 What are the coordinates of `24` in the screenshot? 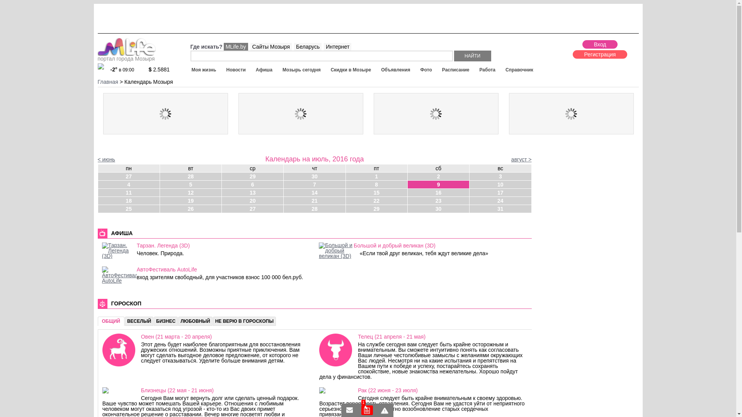 It's located at (500, 201).